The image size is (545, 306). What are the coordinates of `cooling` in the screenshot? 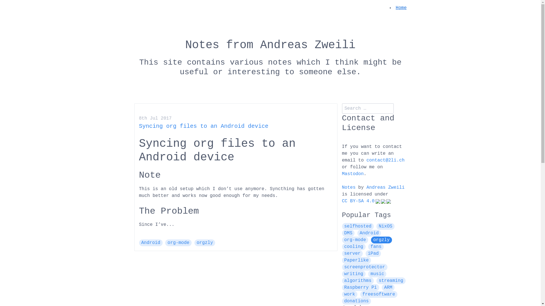 It's located at (354, 246).